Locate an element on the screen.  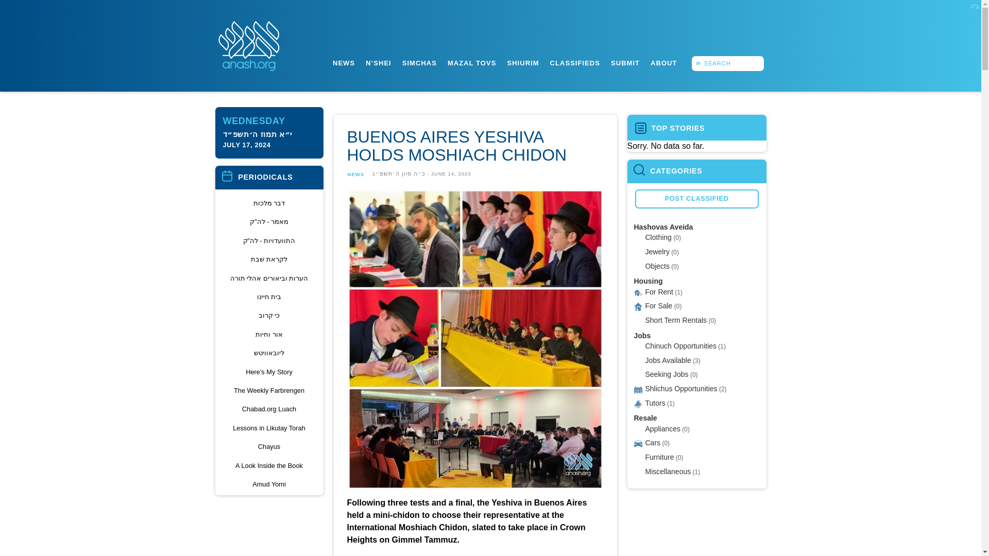
MAZAL TOVS is located at coordinates (471, 63).